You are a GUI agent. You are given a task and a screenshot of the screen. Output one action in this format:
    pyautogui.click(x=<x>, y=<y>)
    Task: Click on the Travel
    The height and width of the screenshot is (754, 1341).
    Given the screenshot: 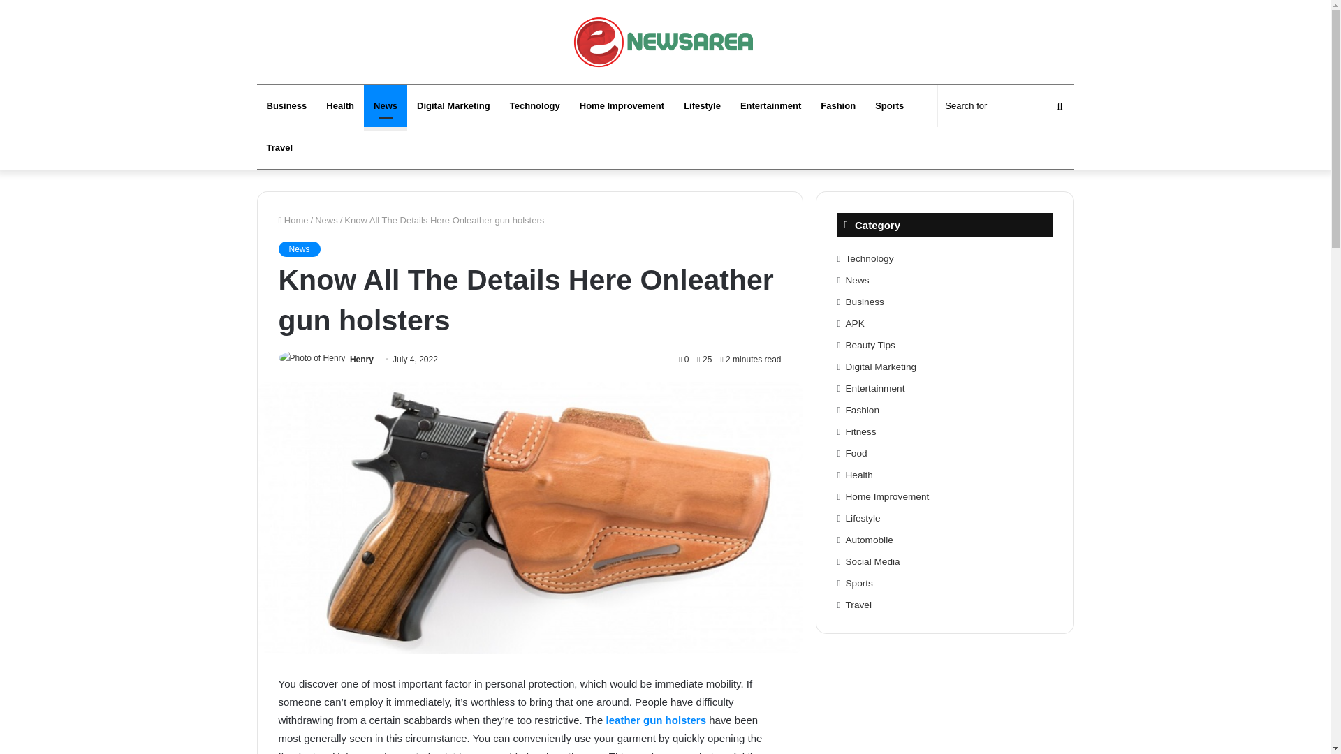 What is the action you would take?
    pyautogui.click(x=279, y=148)
    